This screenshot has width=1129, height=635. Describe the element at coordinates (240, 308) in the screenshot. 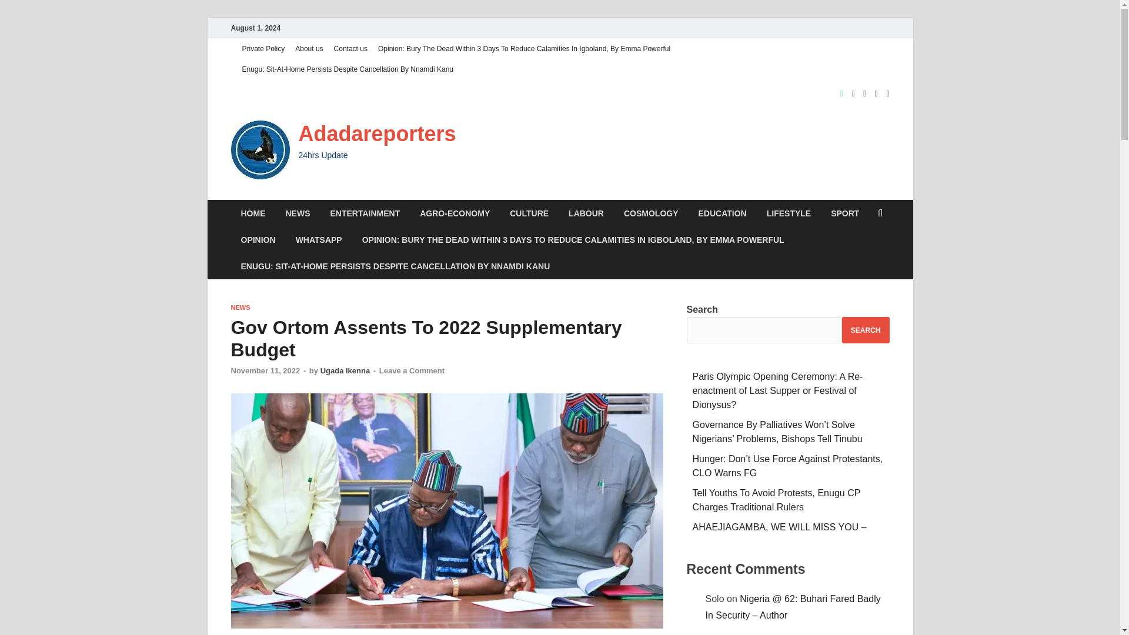

I see `NEWS` at that location.